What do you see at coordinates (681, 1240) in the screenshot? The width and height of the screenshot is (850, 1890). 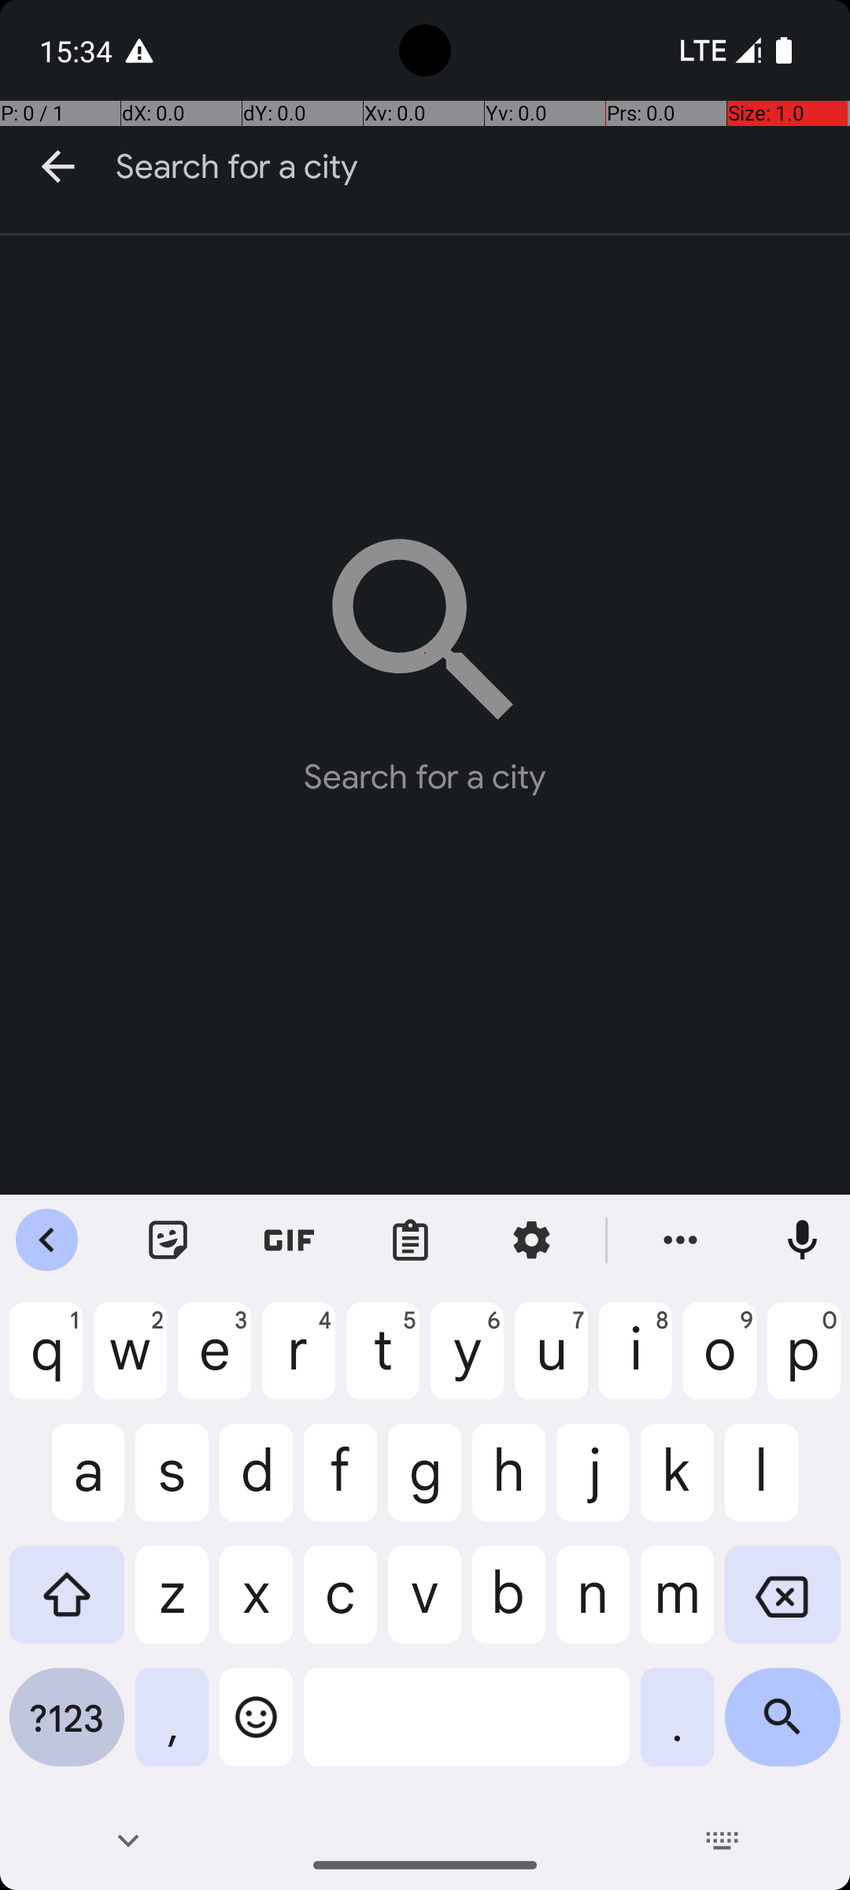 I see `More features` at bounding box center [681, 1240].